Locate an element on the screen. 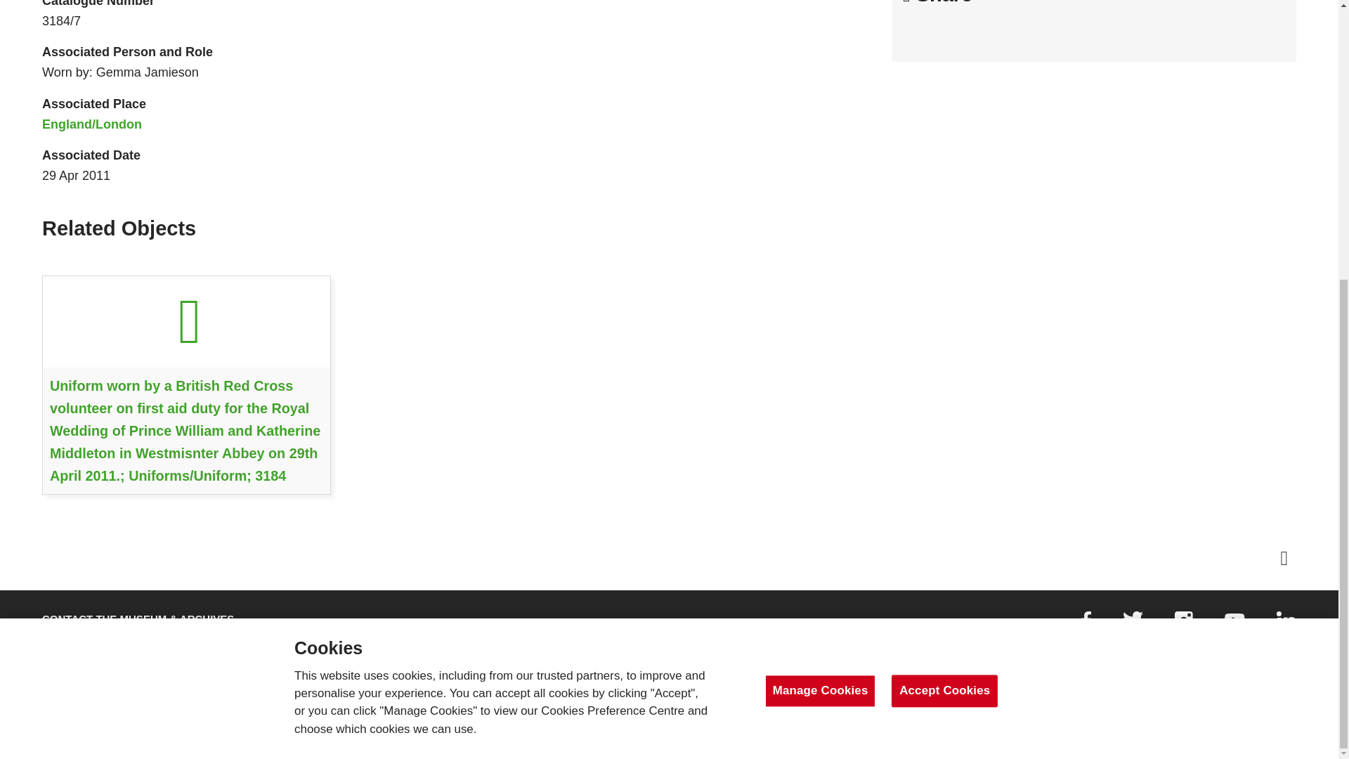 The image size is (1349, 759). Privacy is located at coordinates (534, 655).